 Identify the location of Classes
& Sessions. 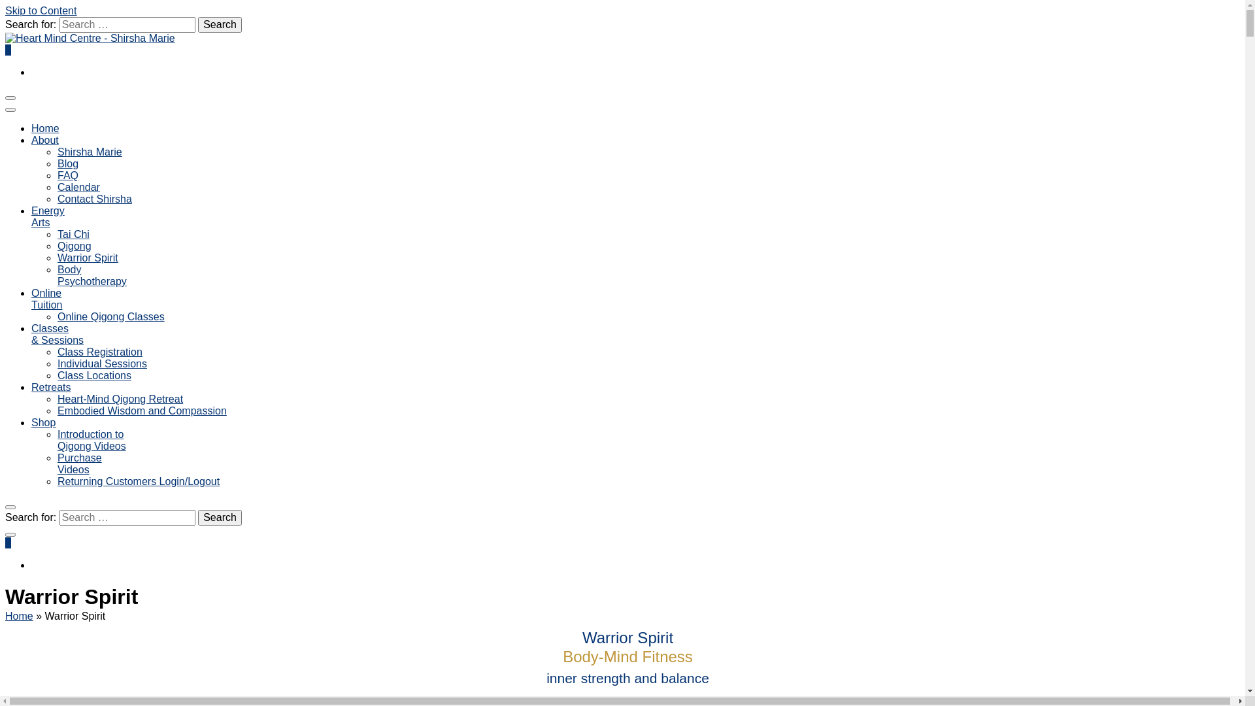
(58, 335).